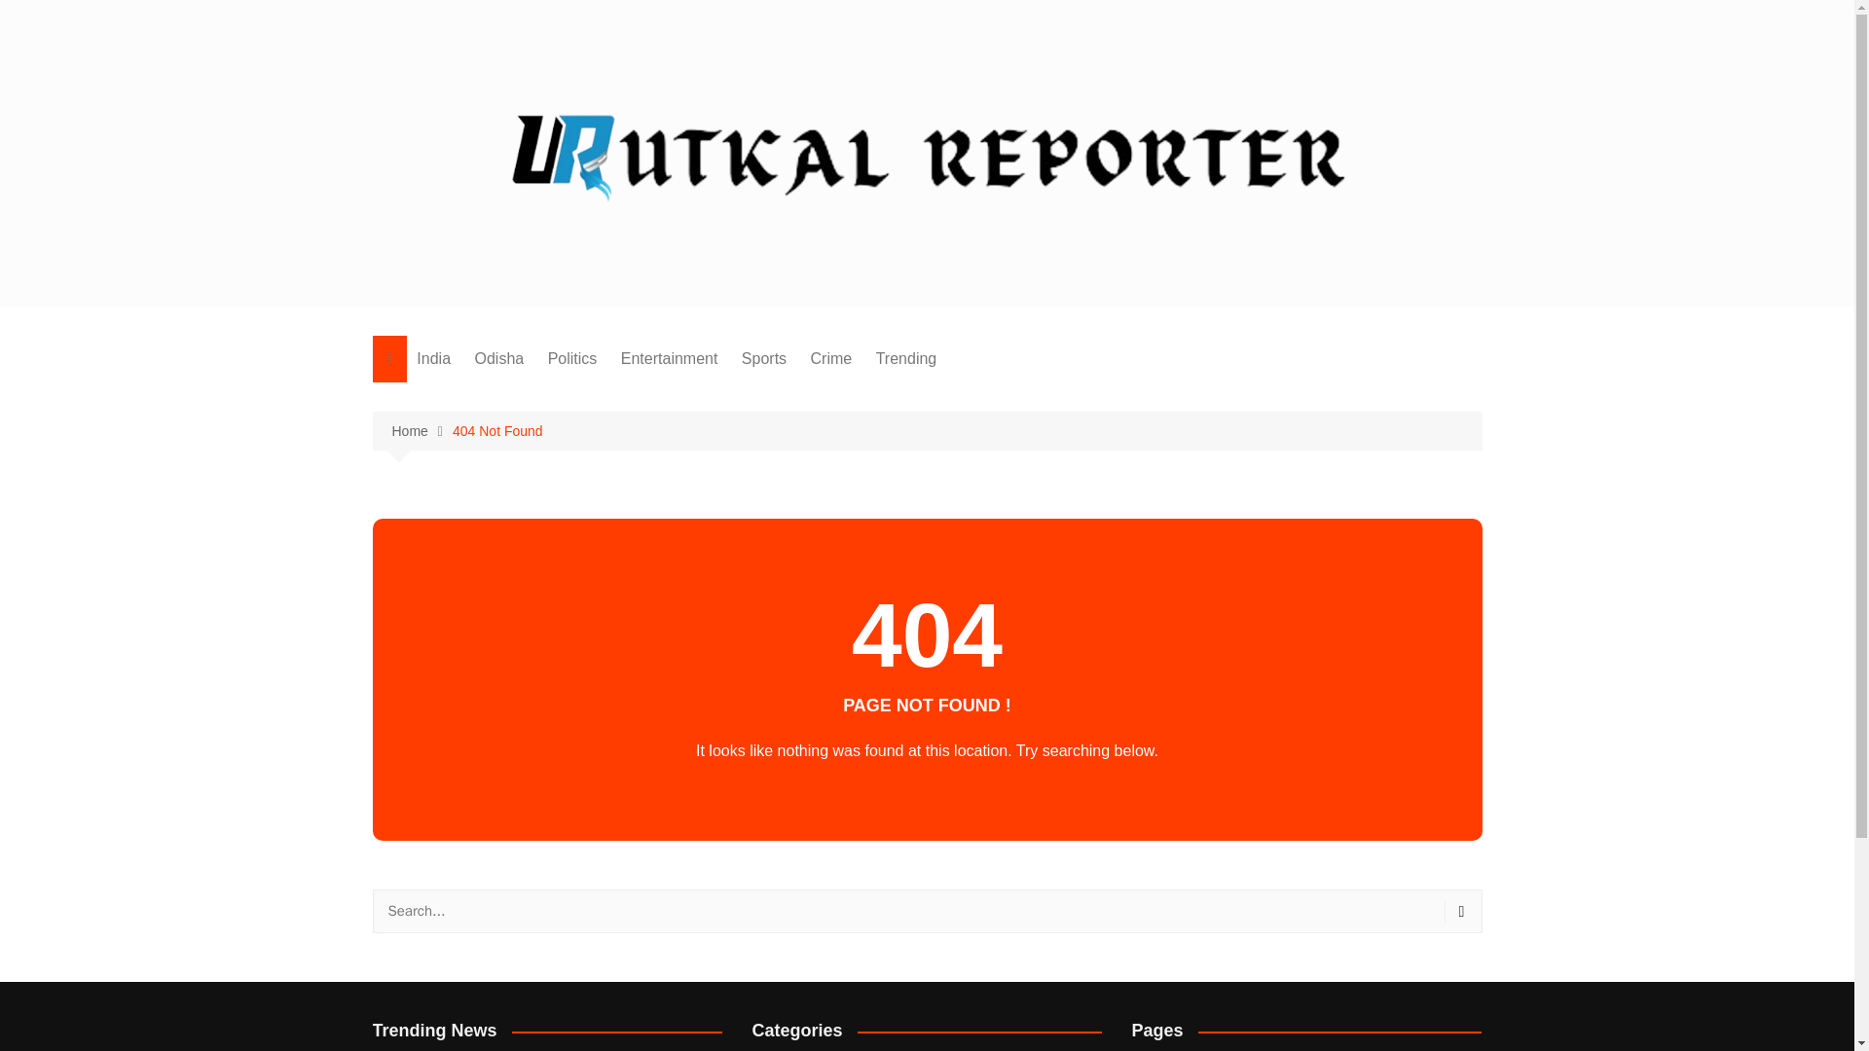  What do you see at coordinates (500, 358) in the screenshot?
I see `Odisha` at bounding box center [500, 358].